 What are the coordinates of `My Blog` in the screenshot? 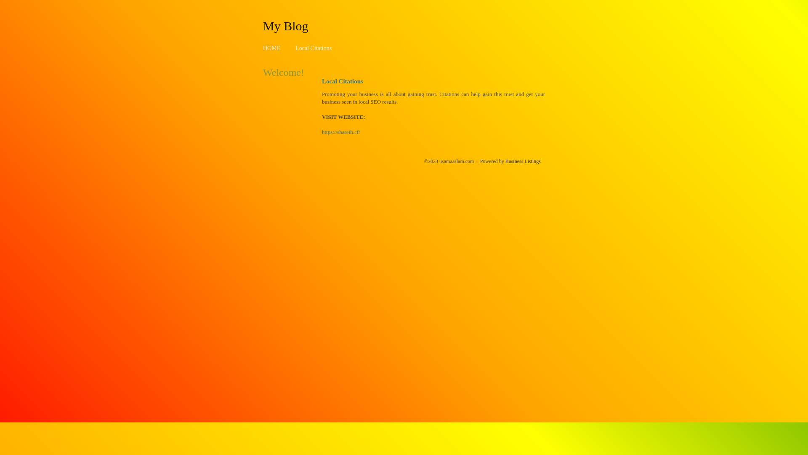 It's located at (286, 26).